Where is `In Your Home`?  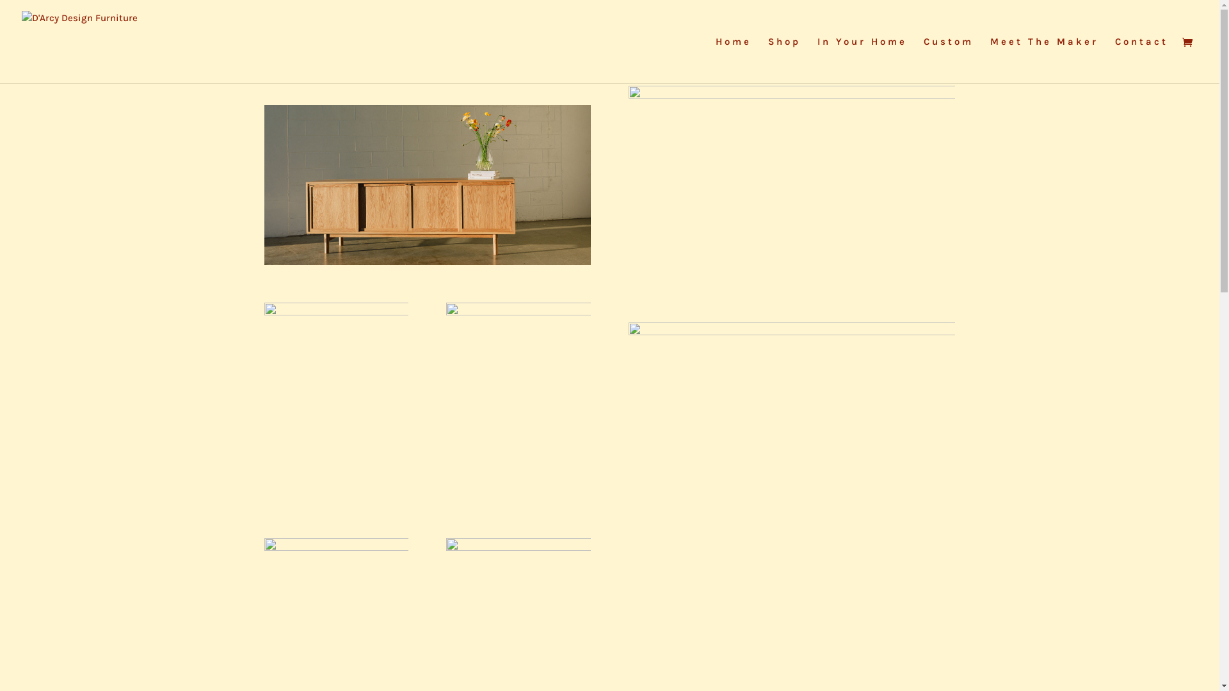 In Your Home is located at coordinates (862, 60).